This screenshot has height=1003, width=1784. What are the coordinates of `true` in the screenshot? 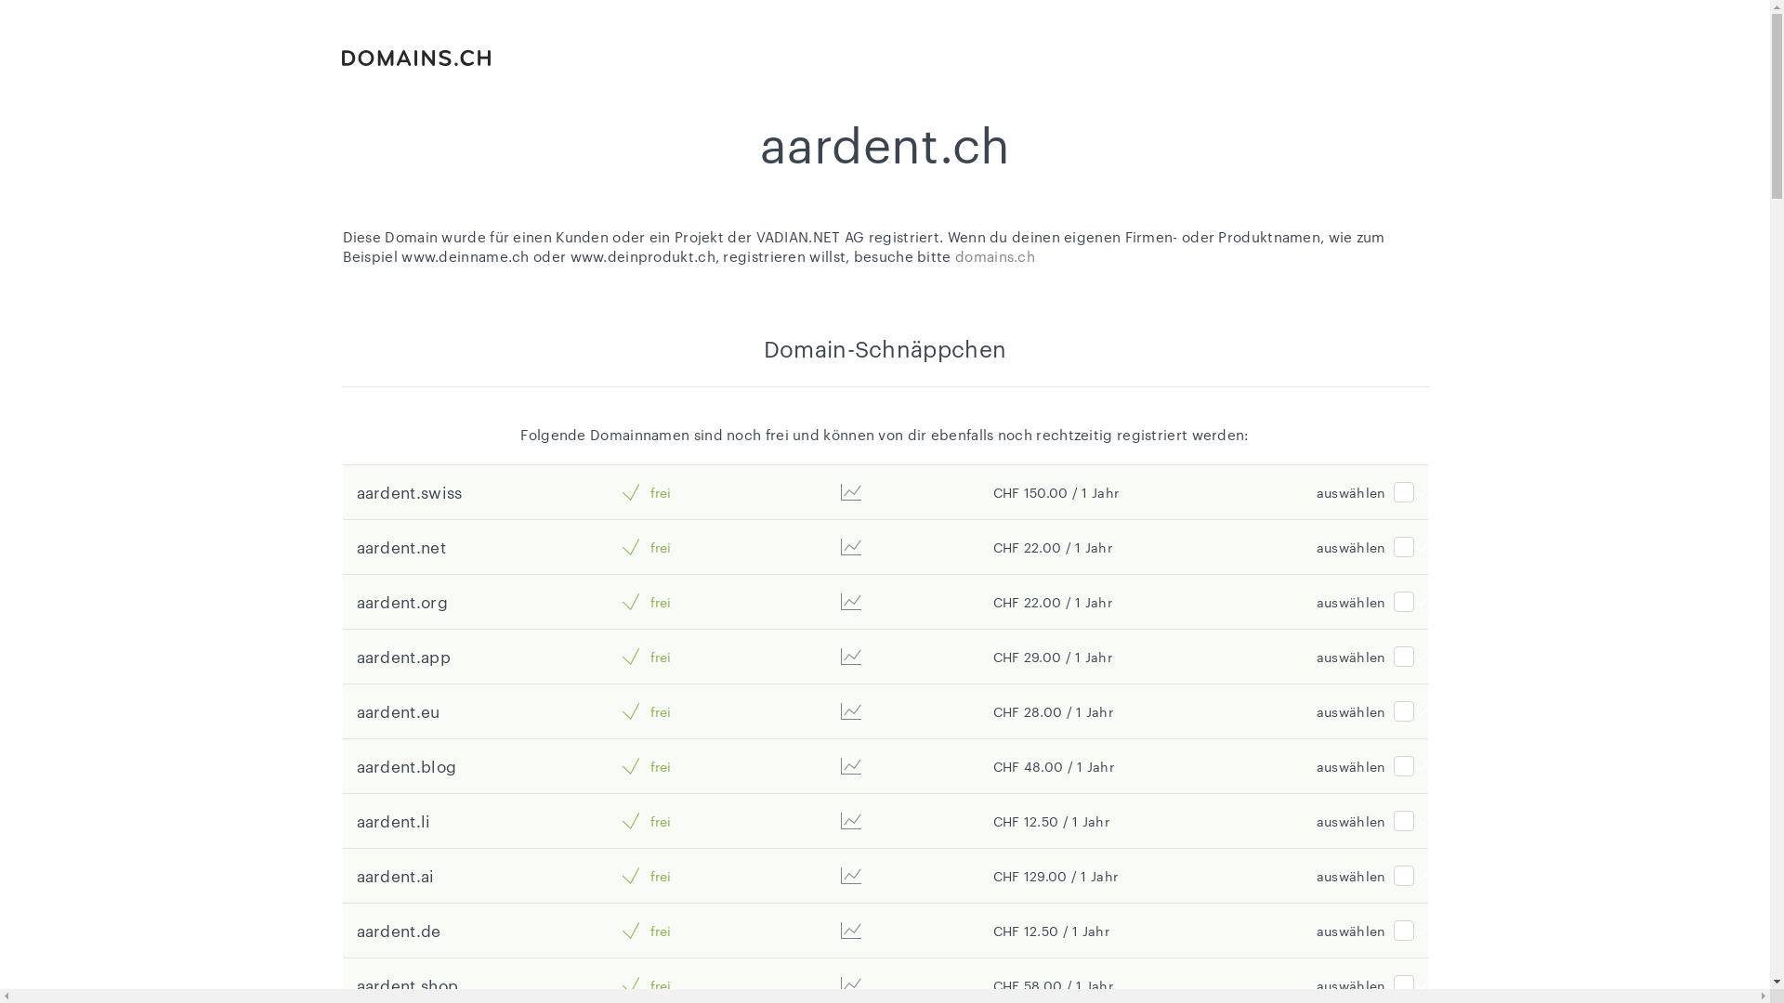 It's located at (1404, 492).